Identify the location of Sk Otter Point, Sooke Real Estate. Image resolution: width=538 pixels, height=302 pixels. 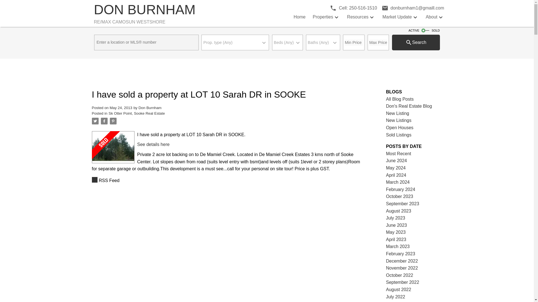
(300, 17).